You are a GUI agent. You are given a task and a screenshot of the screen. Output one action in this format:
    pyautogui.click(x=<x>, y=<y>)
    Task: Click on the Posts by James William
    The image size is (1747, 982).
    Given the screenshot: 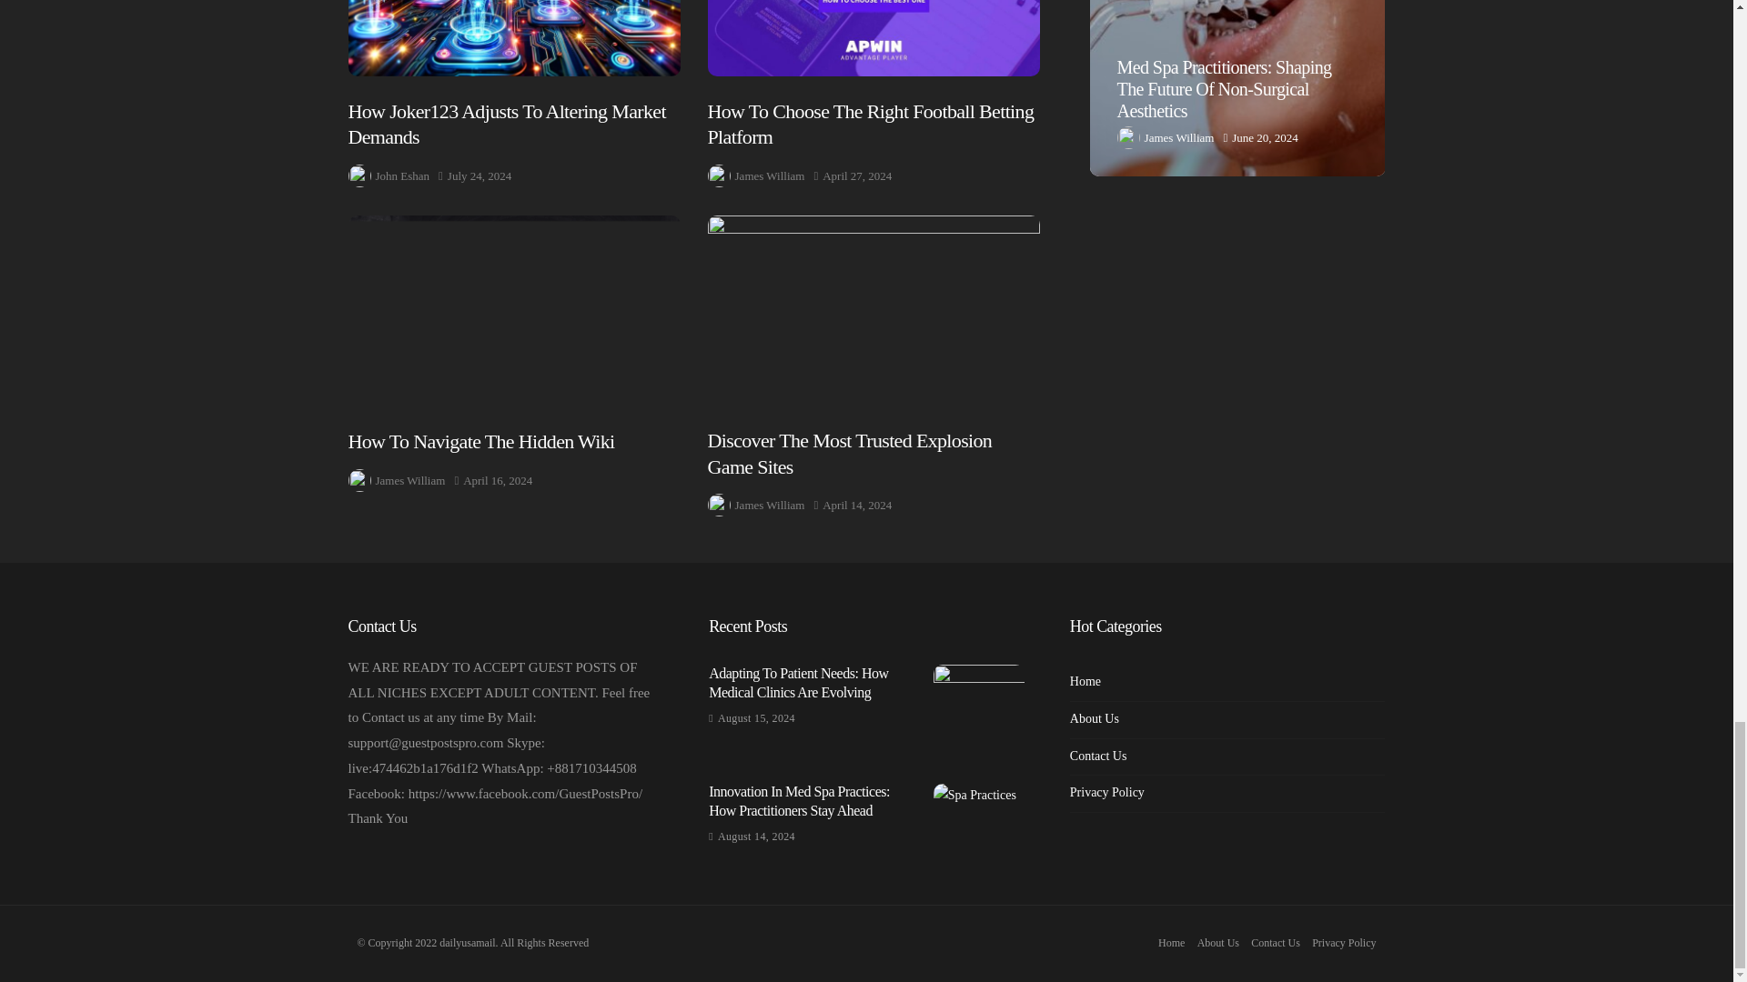 What is the action you would take?
    pyautogui.click(x=770, y=176)
    